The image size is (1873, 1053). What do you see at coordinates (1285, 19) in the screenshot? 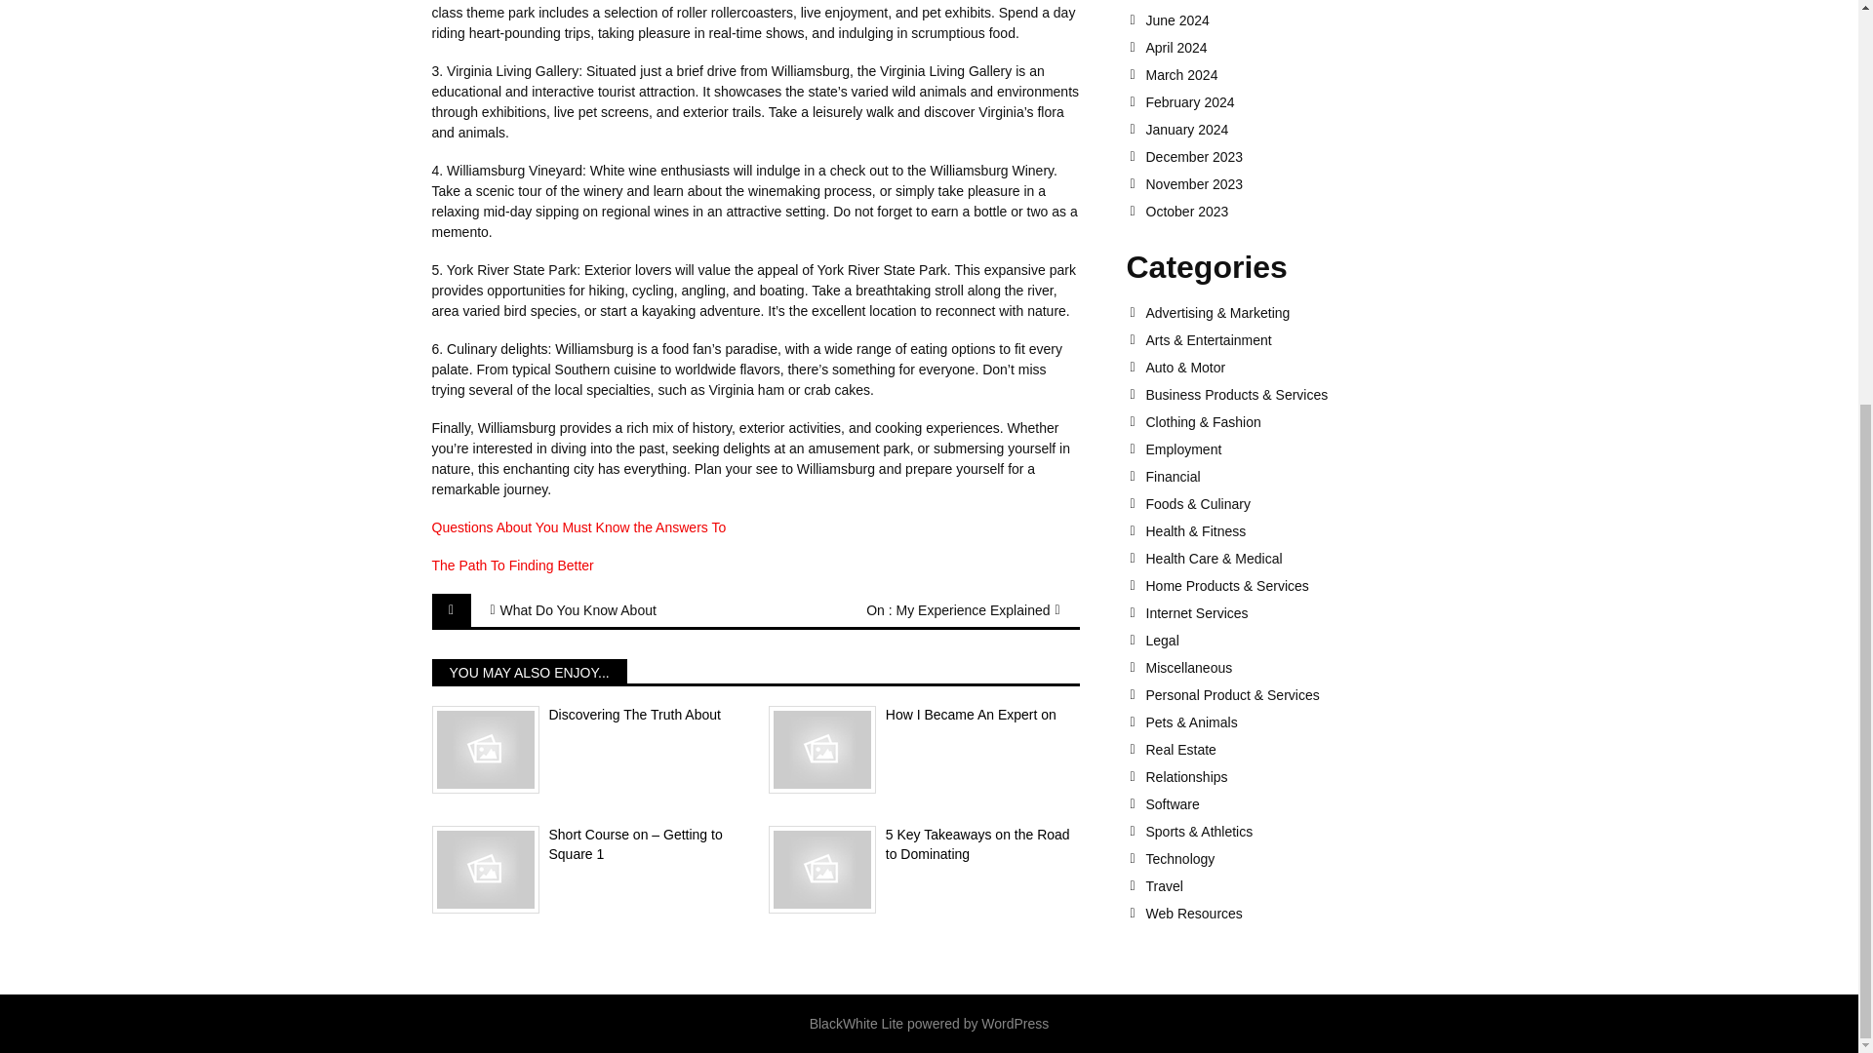
I see `June 2024` at bounding box center [1285, 19].